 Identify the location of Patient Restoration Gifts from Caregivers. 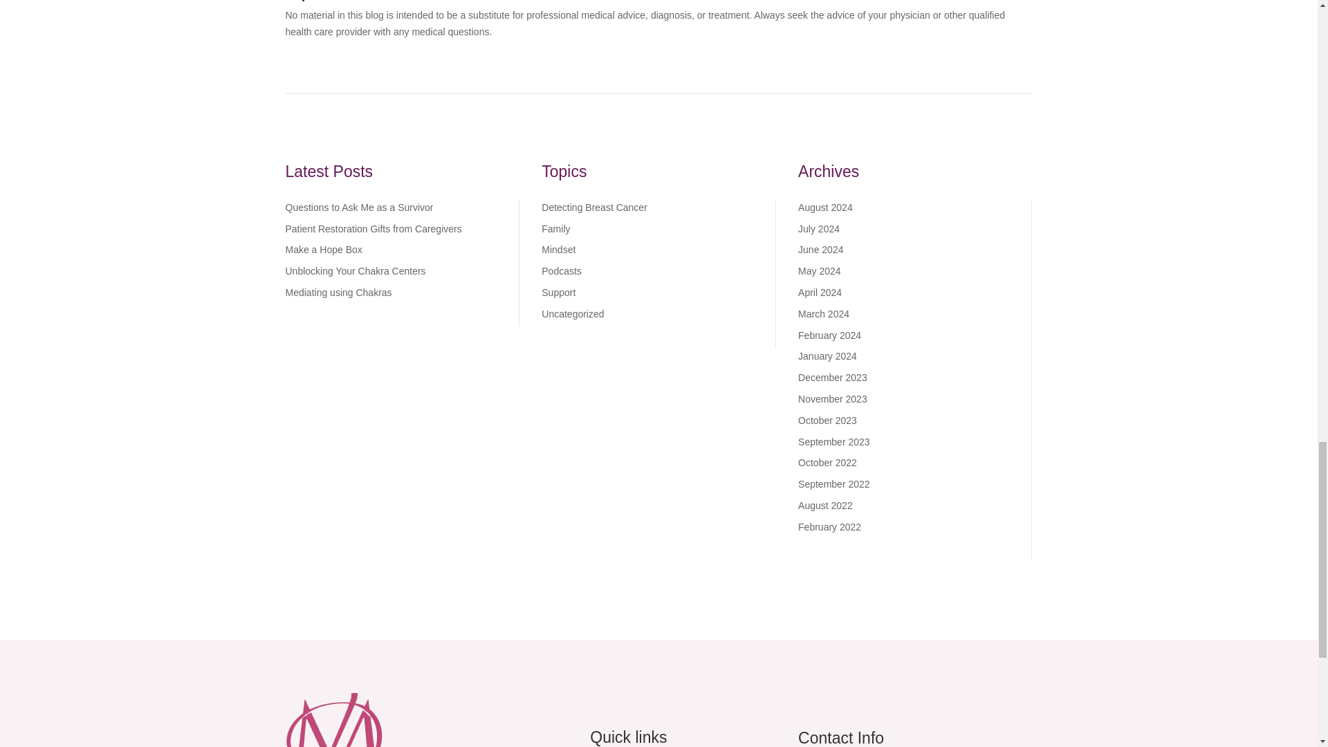
(373, 228).